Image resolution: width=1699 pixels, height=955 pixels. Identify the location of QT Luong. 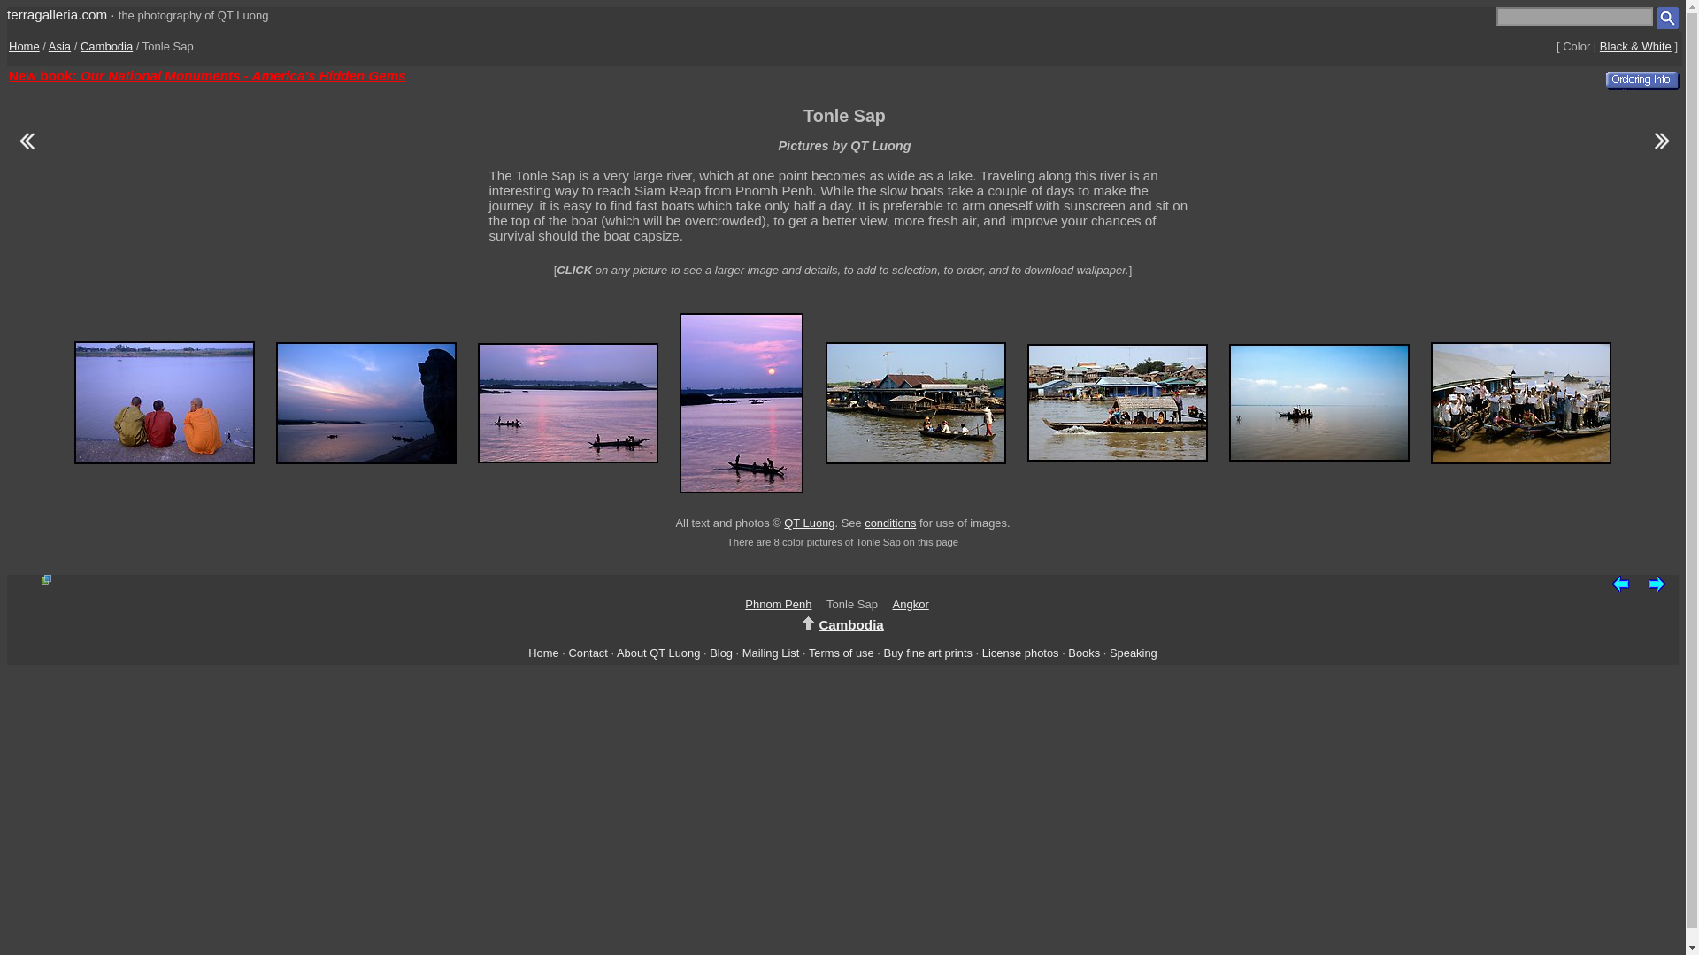
(809, 523).